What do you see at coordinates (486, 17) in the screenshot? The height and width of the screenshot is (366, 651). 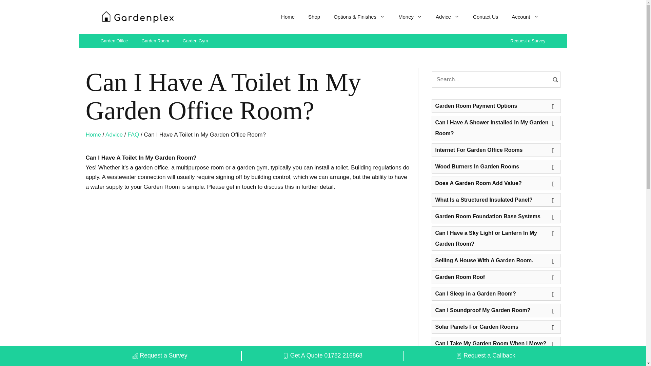 I see `Contact Us` at bounding box center [486, 17].